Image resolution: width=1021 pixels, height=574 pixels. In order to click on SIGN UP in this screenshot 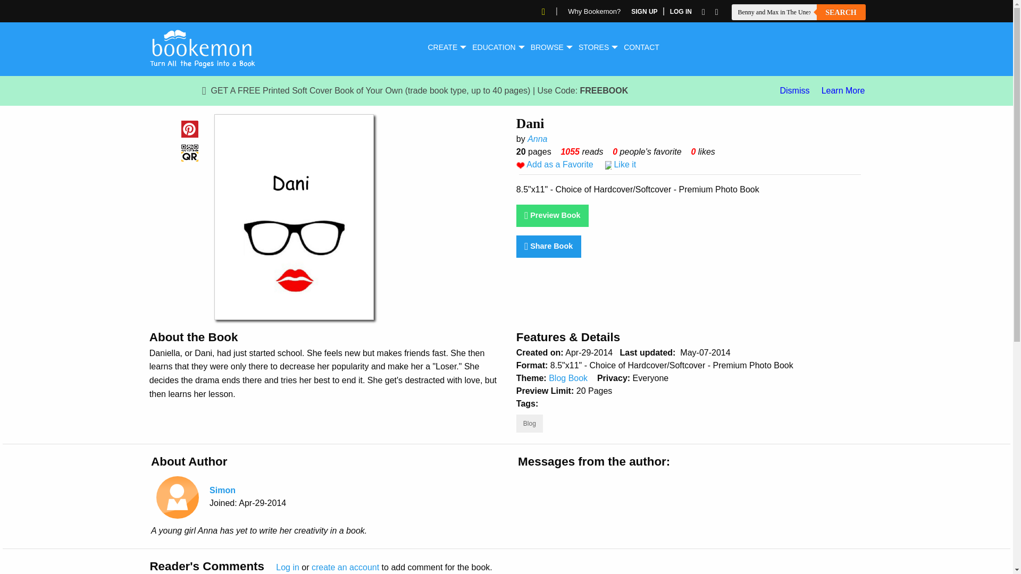, I will do `click(644, 12)`.